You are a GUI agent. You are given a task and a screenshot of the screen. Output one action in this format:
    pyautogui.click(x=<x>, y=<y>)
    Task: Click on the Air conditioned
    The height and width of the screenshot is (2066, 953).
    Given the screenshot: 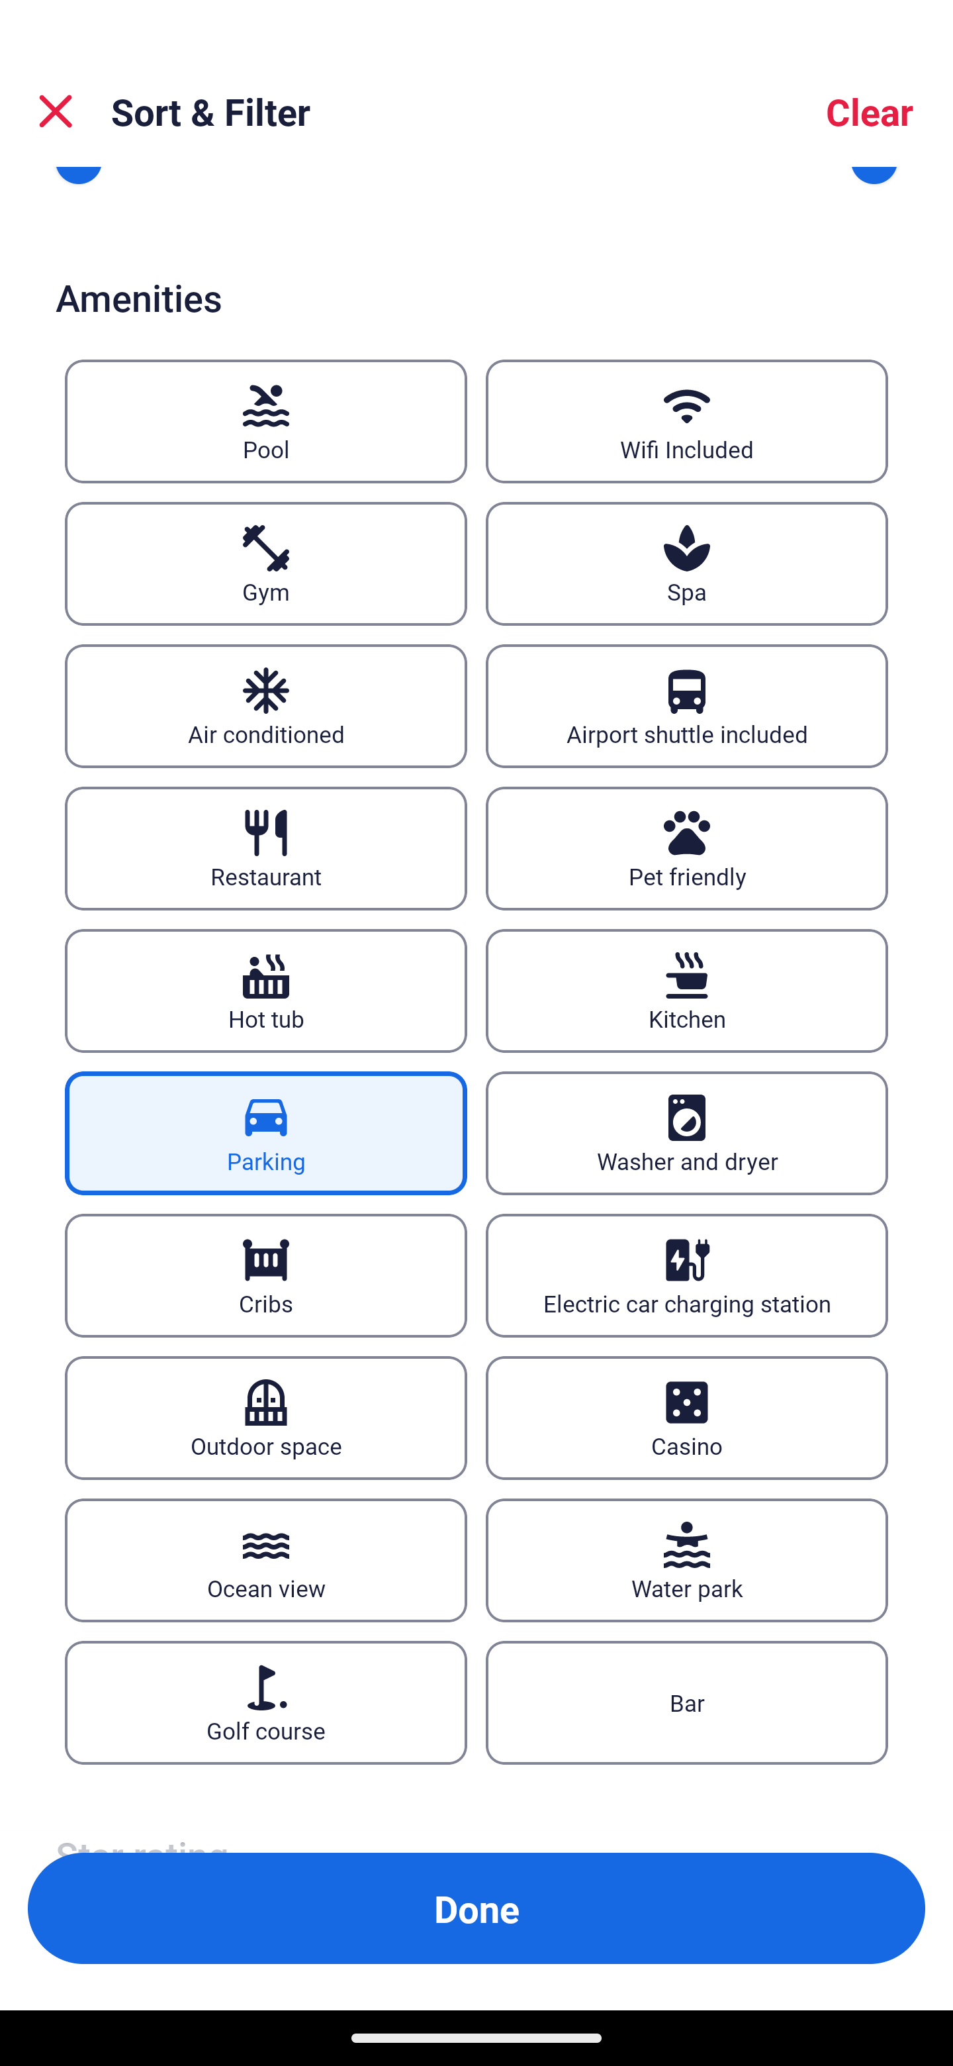 What is the action you would take?
    pyautogui.click(x=265, y=706)
    